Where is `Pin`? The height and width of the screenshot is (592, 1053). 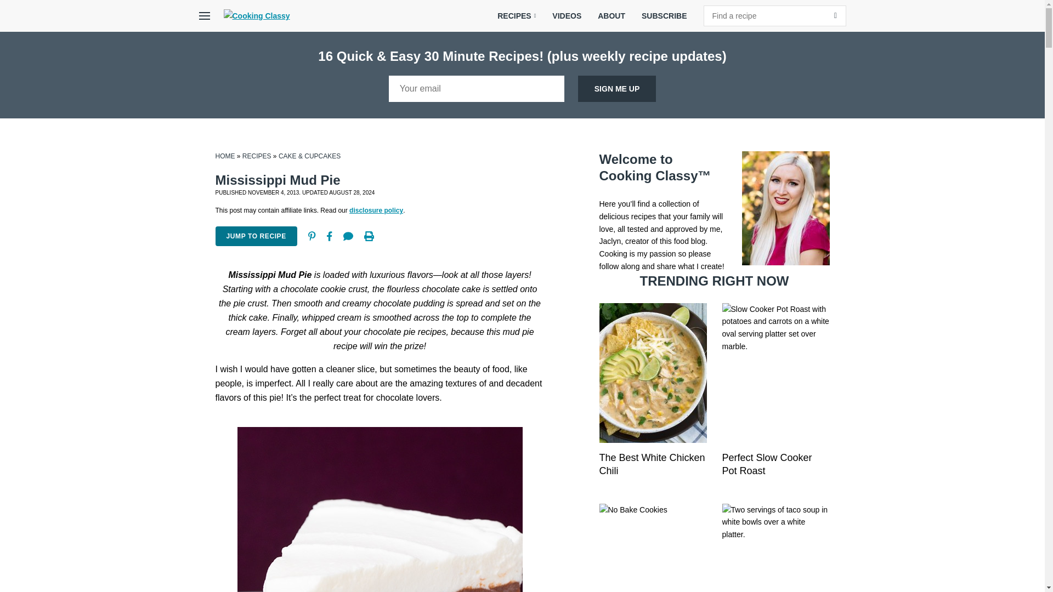 Pin is located at coordinates (312, 236).